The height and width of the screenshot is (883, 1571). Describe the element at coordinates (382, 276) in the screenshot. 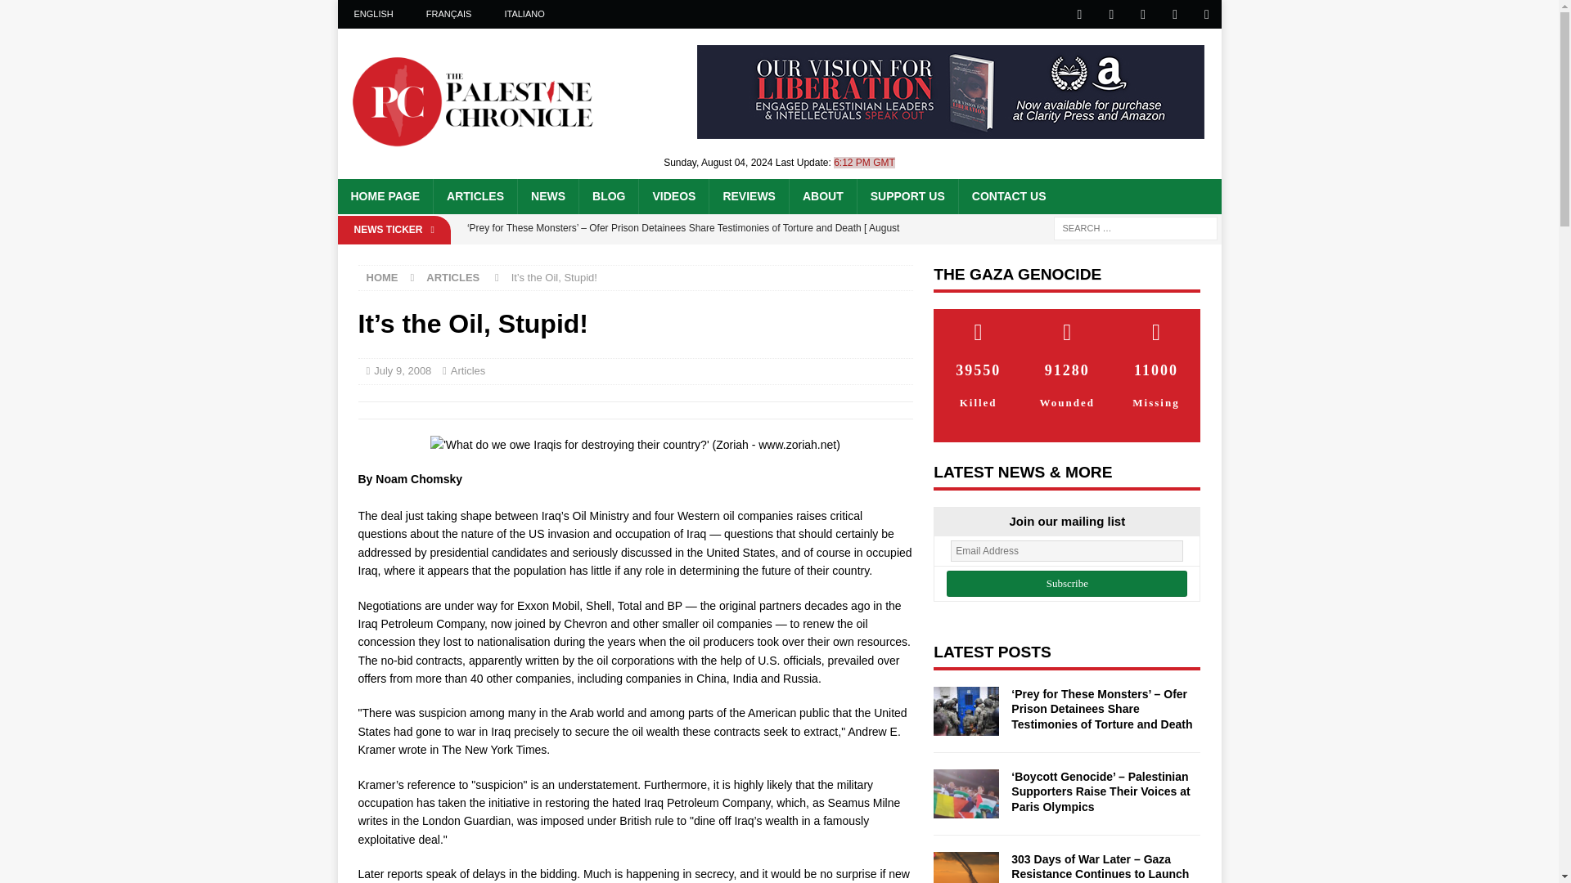

I see `HOME` at that location.